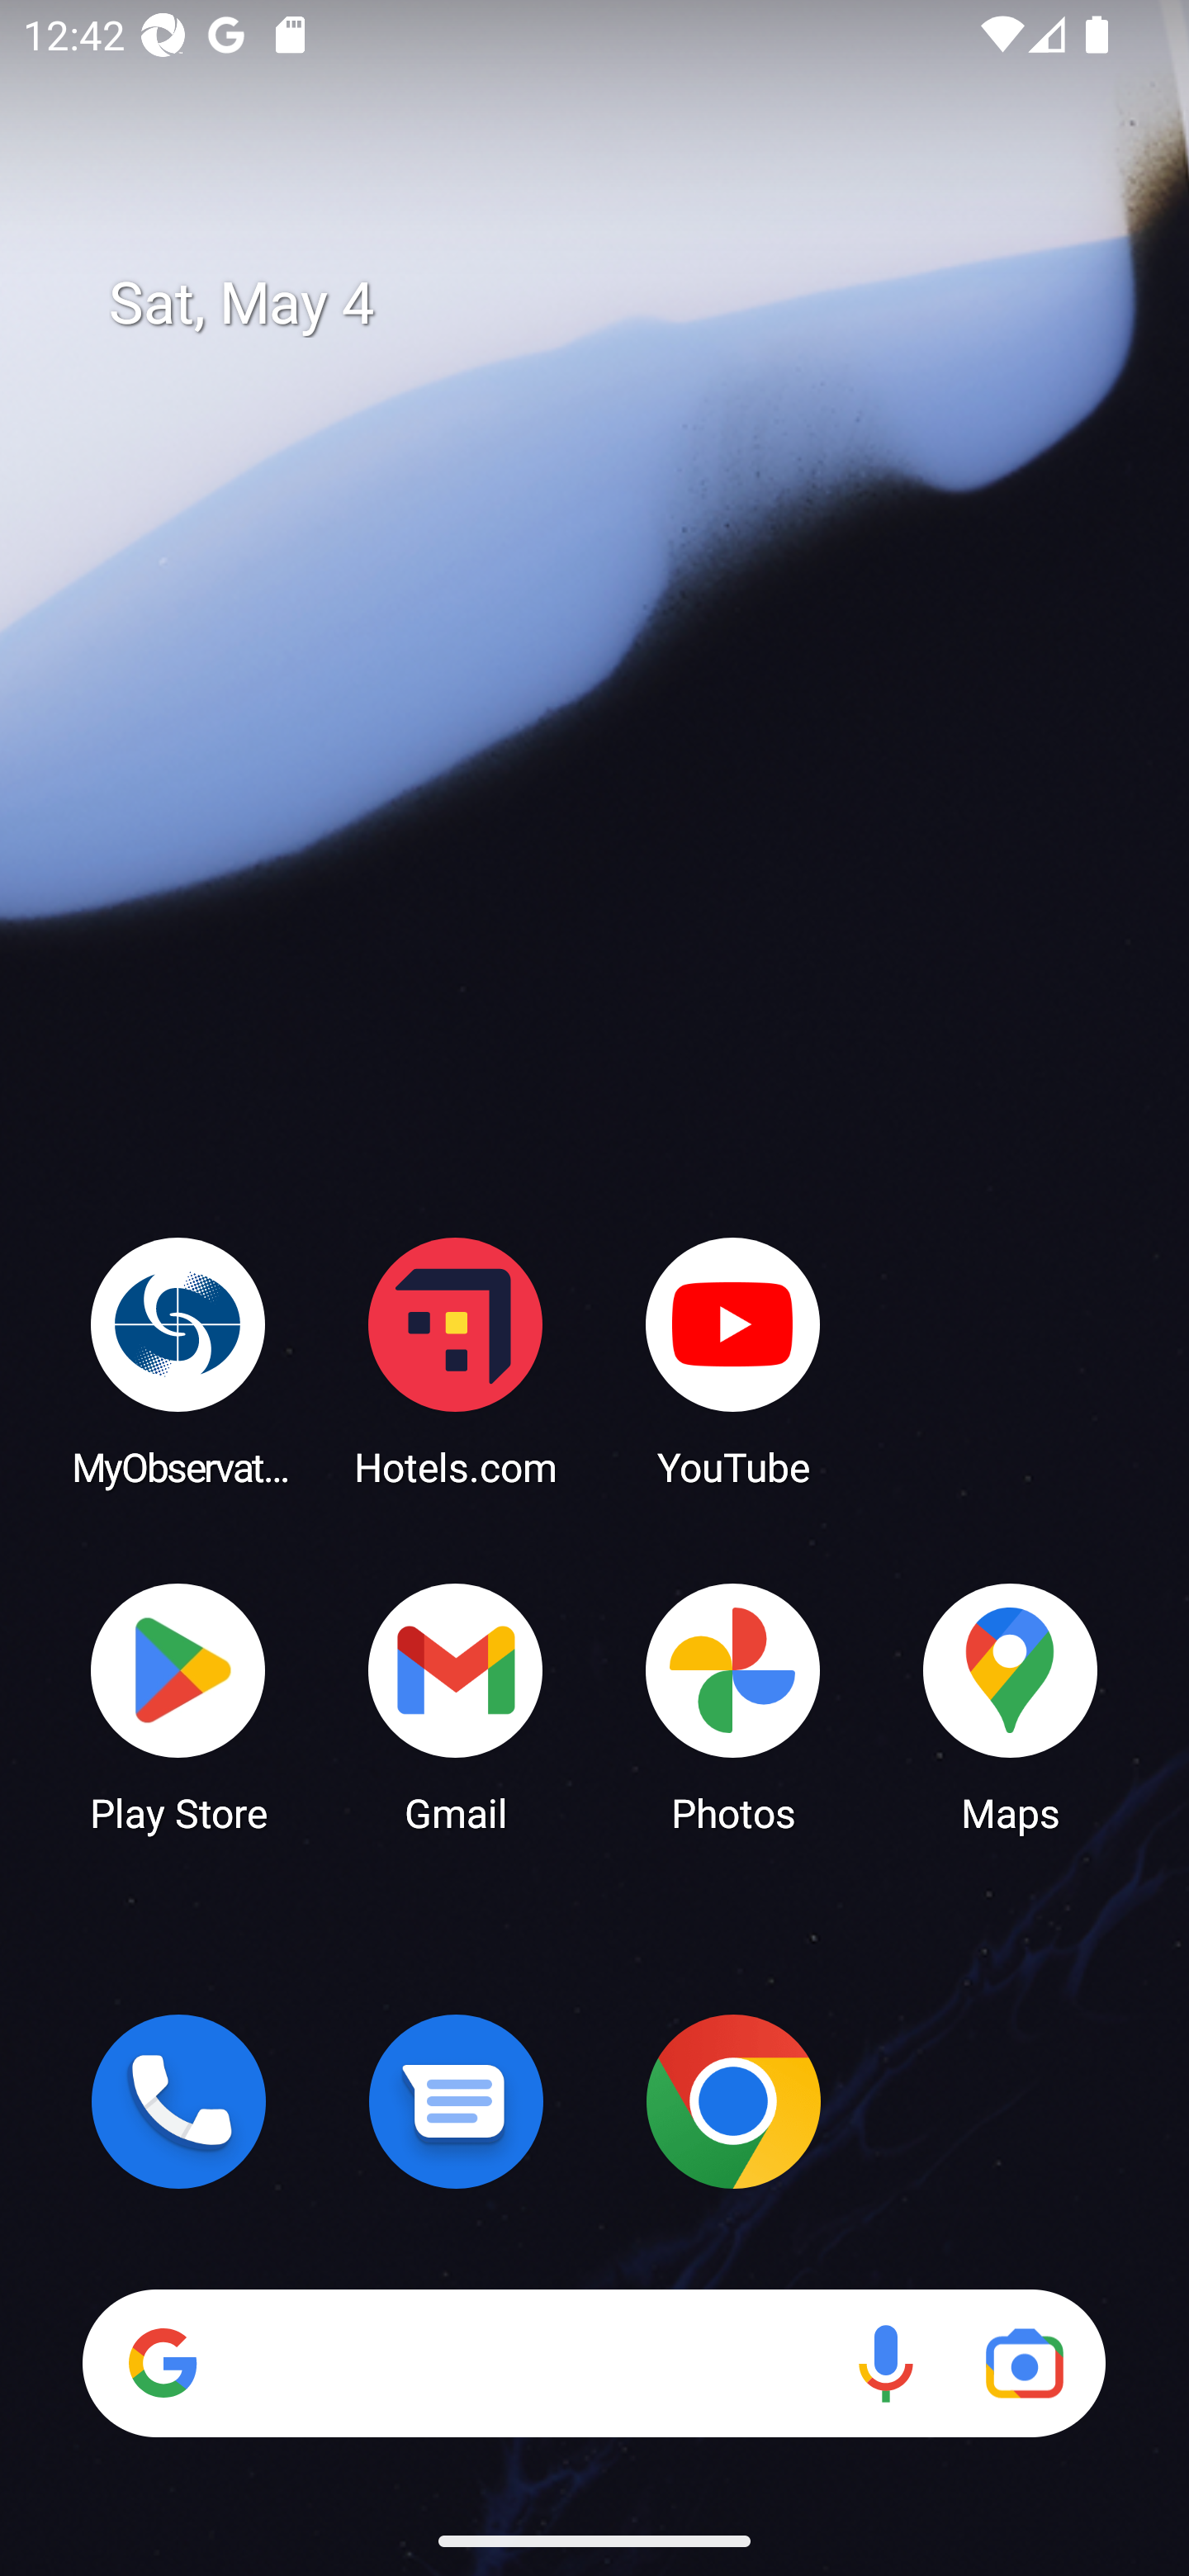  What do you see at coordinates (1024, 2363) in the screenshot?
I see `Google Lens` at bounding box center [1024, 2363].